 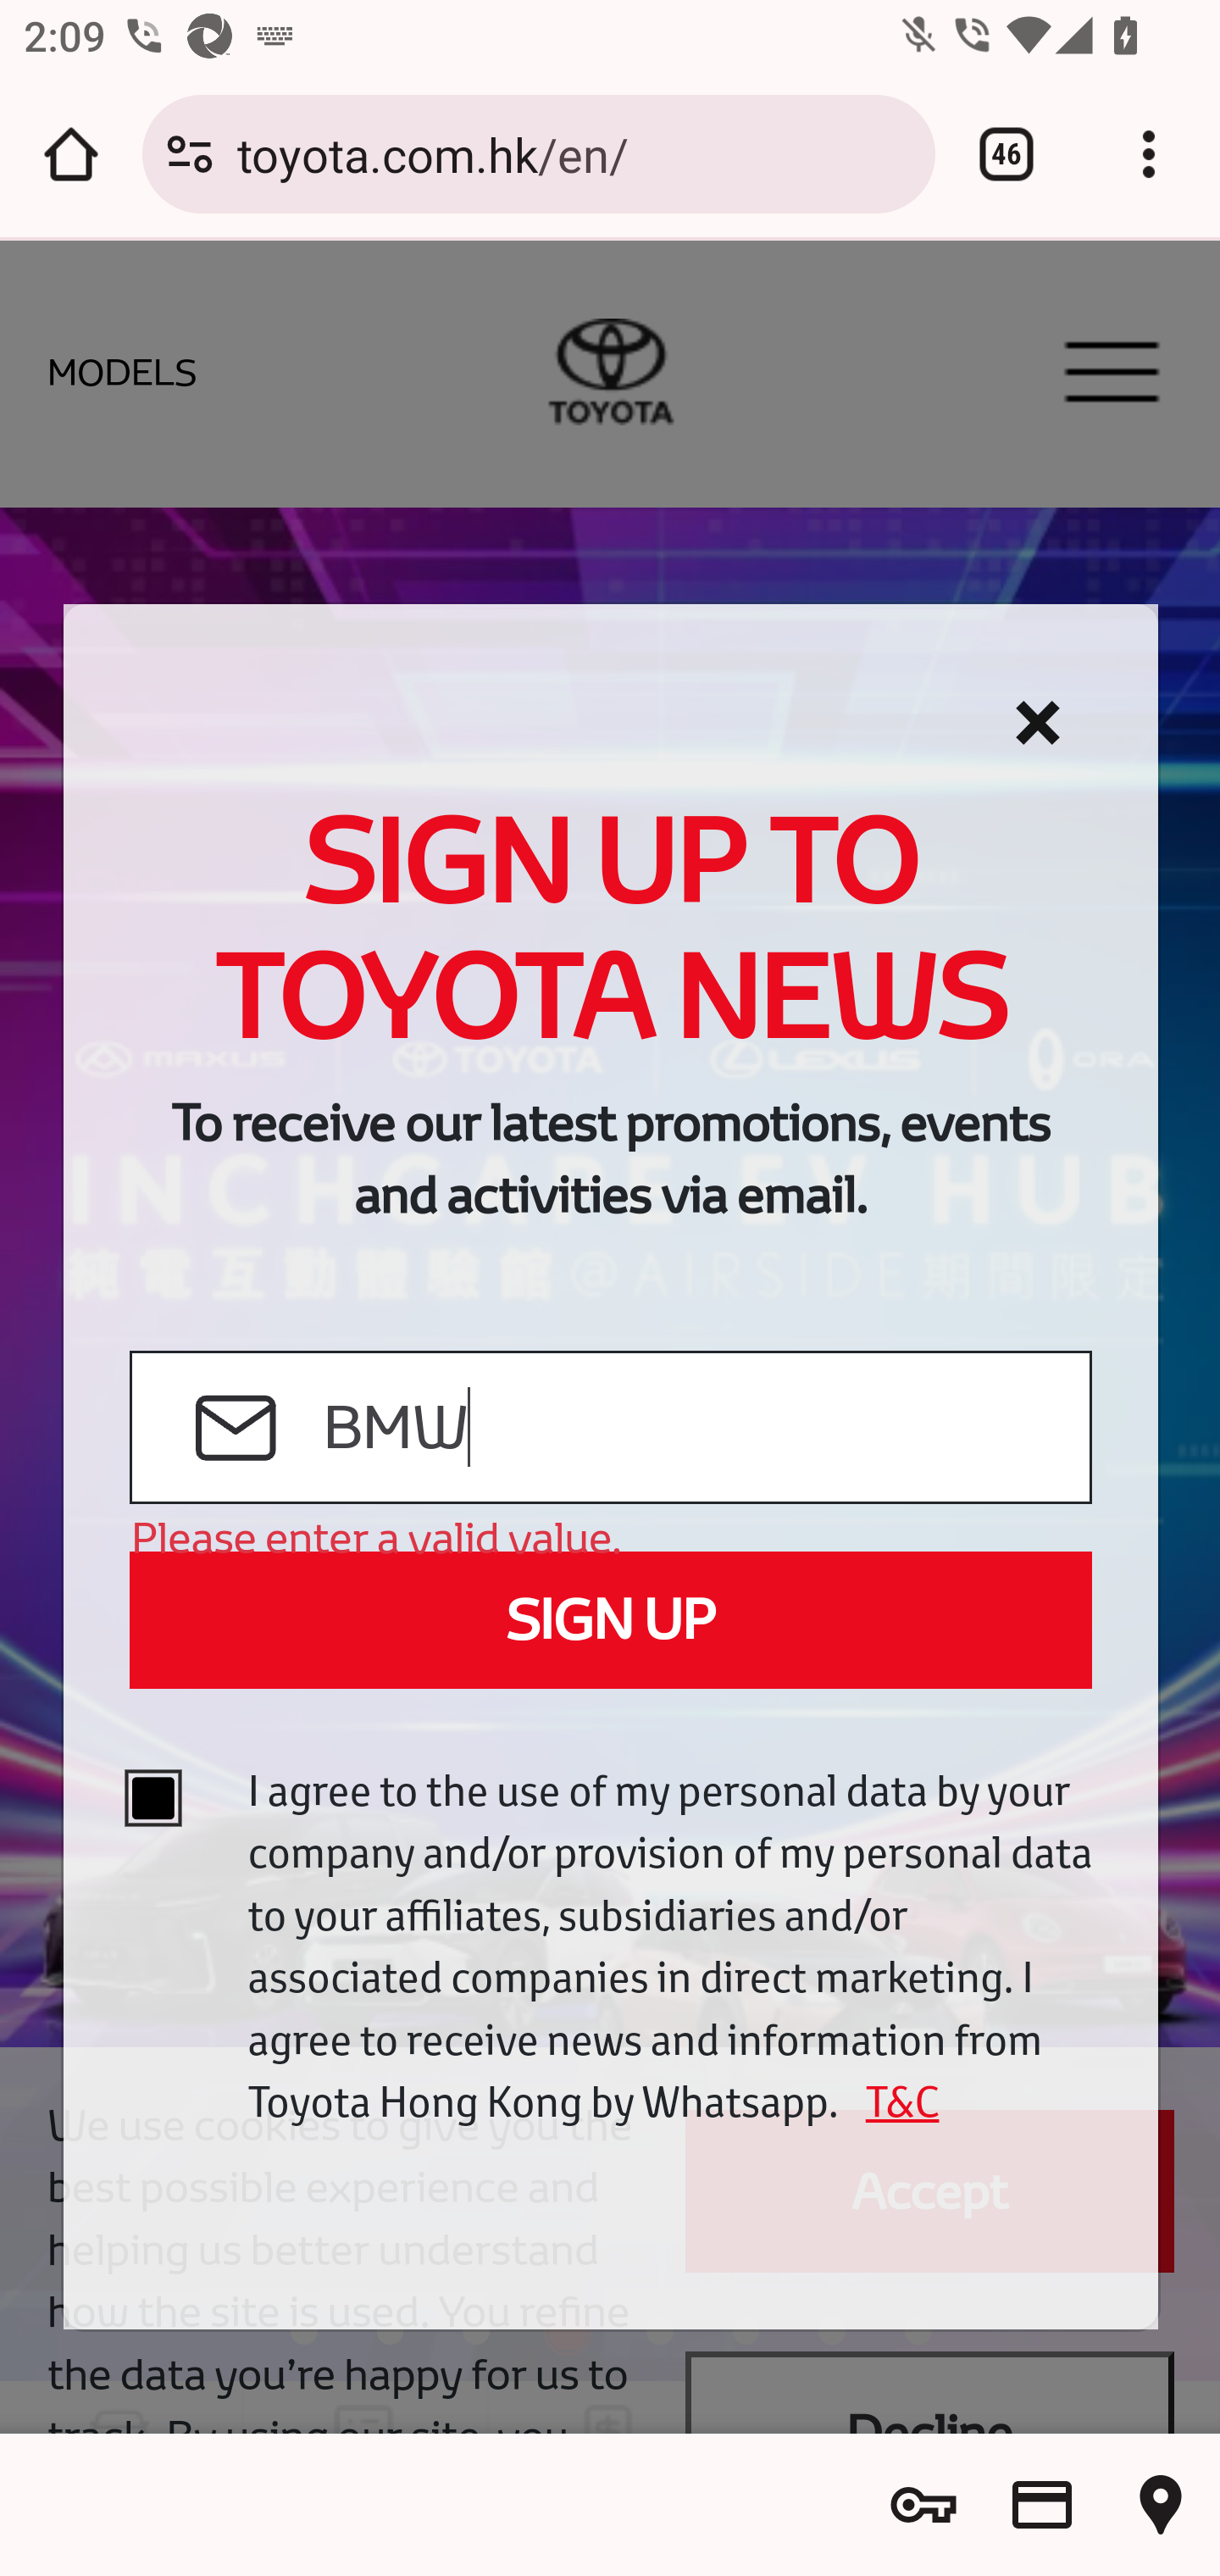 I want to click on Customize and control Google Chrome, so click(x=1149, y=154).